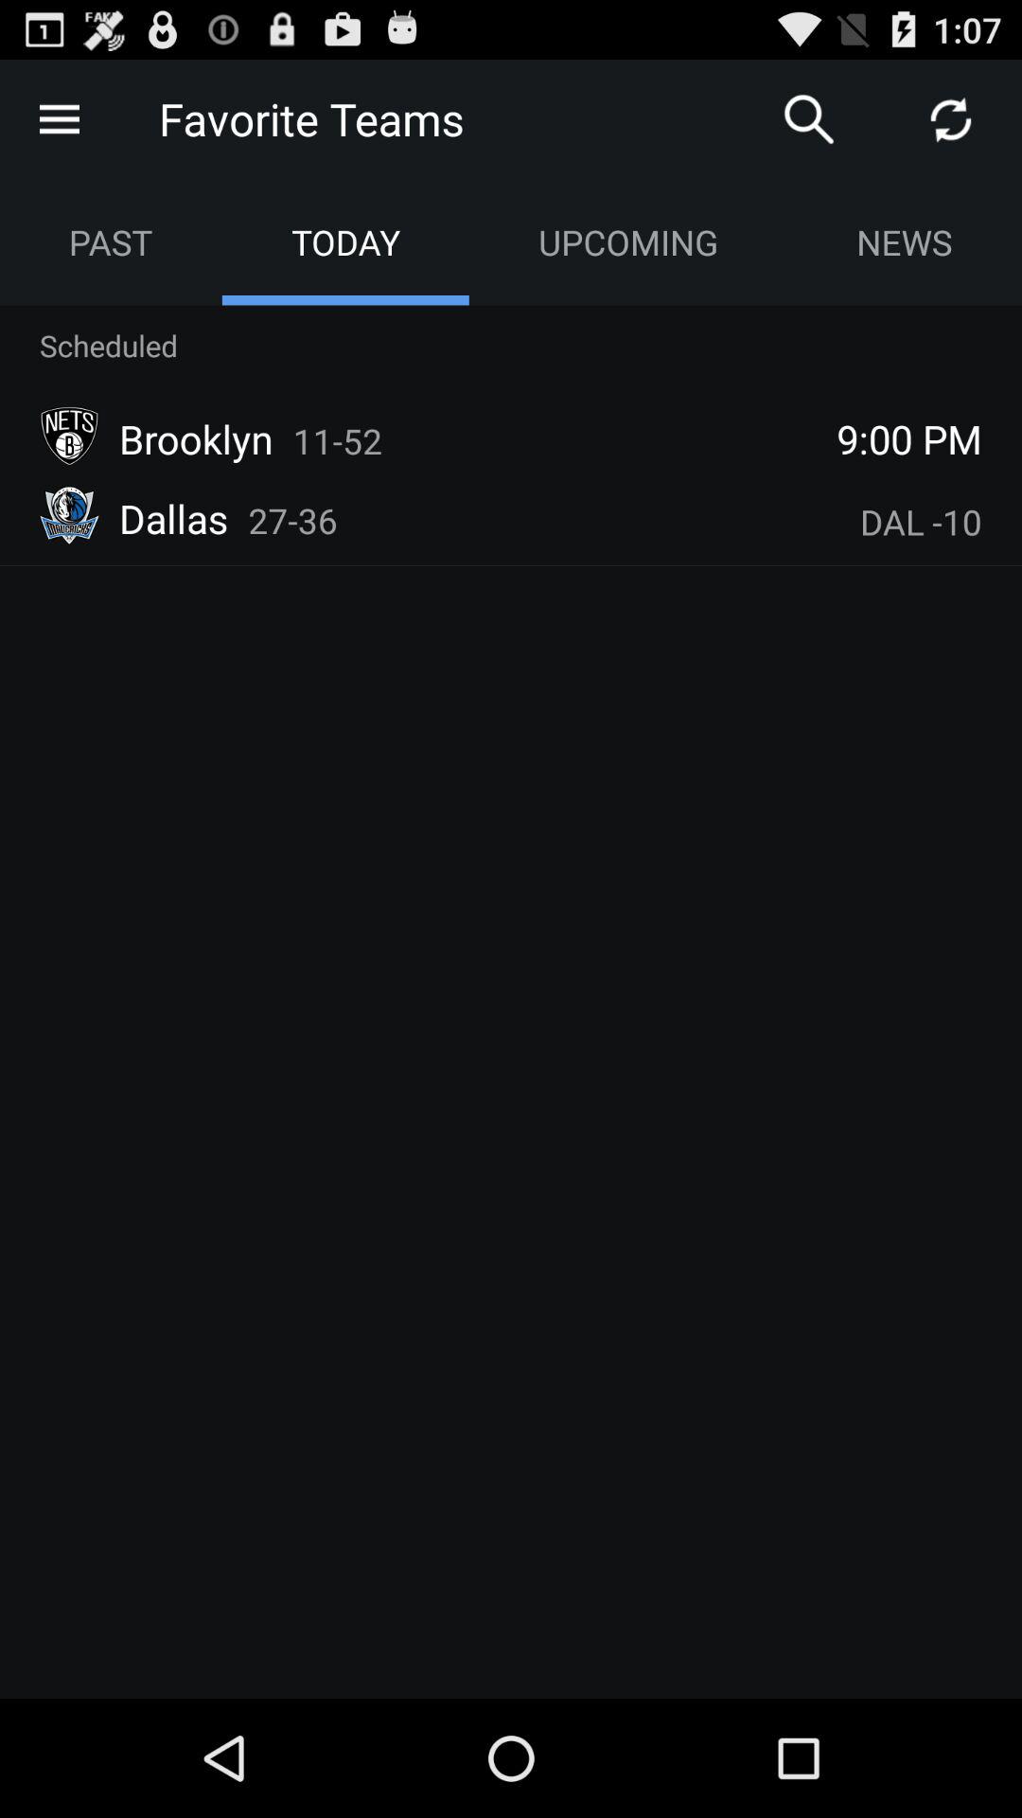 This screenshot has height=1818, width=1022. Describe the element at coordinates (111, 242) in the screenshot. I see `tap the item next to the today item` at that location.